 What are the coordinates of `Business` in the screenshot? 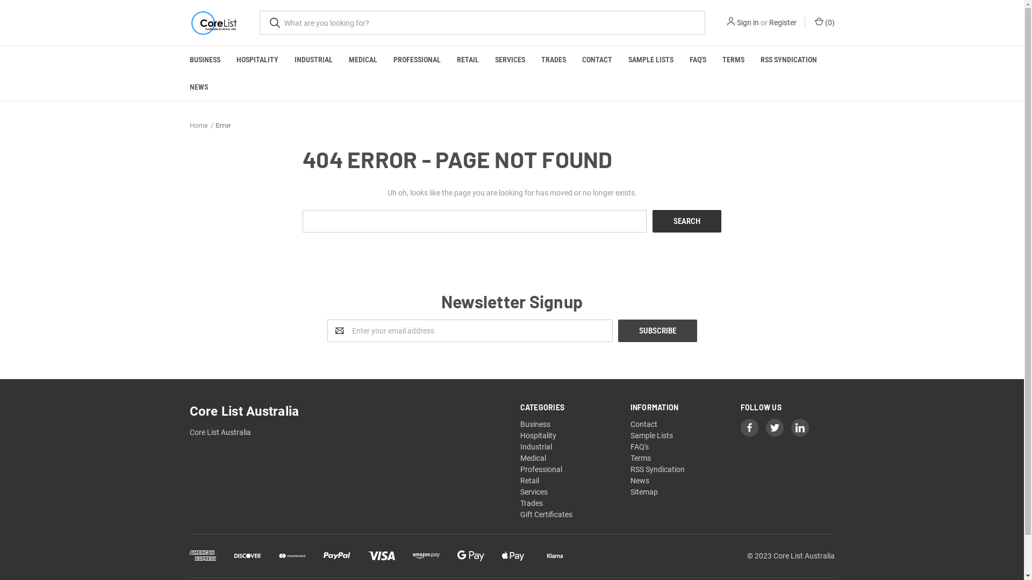 It's located at (535, 424).